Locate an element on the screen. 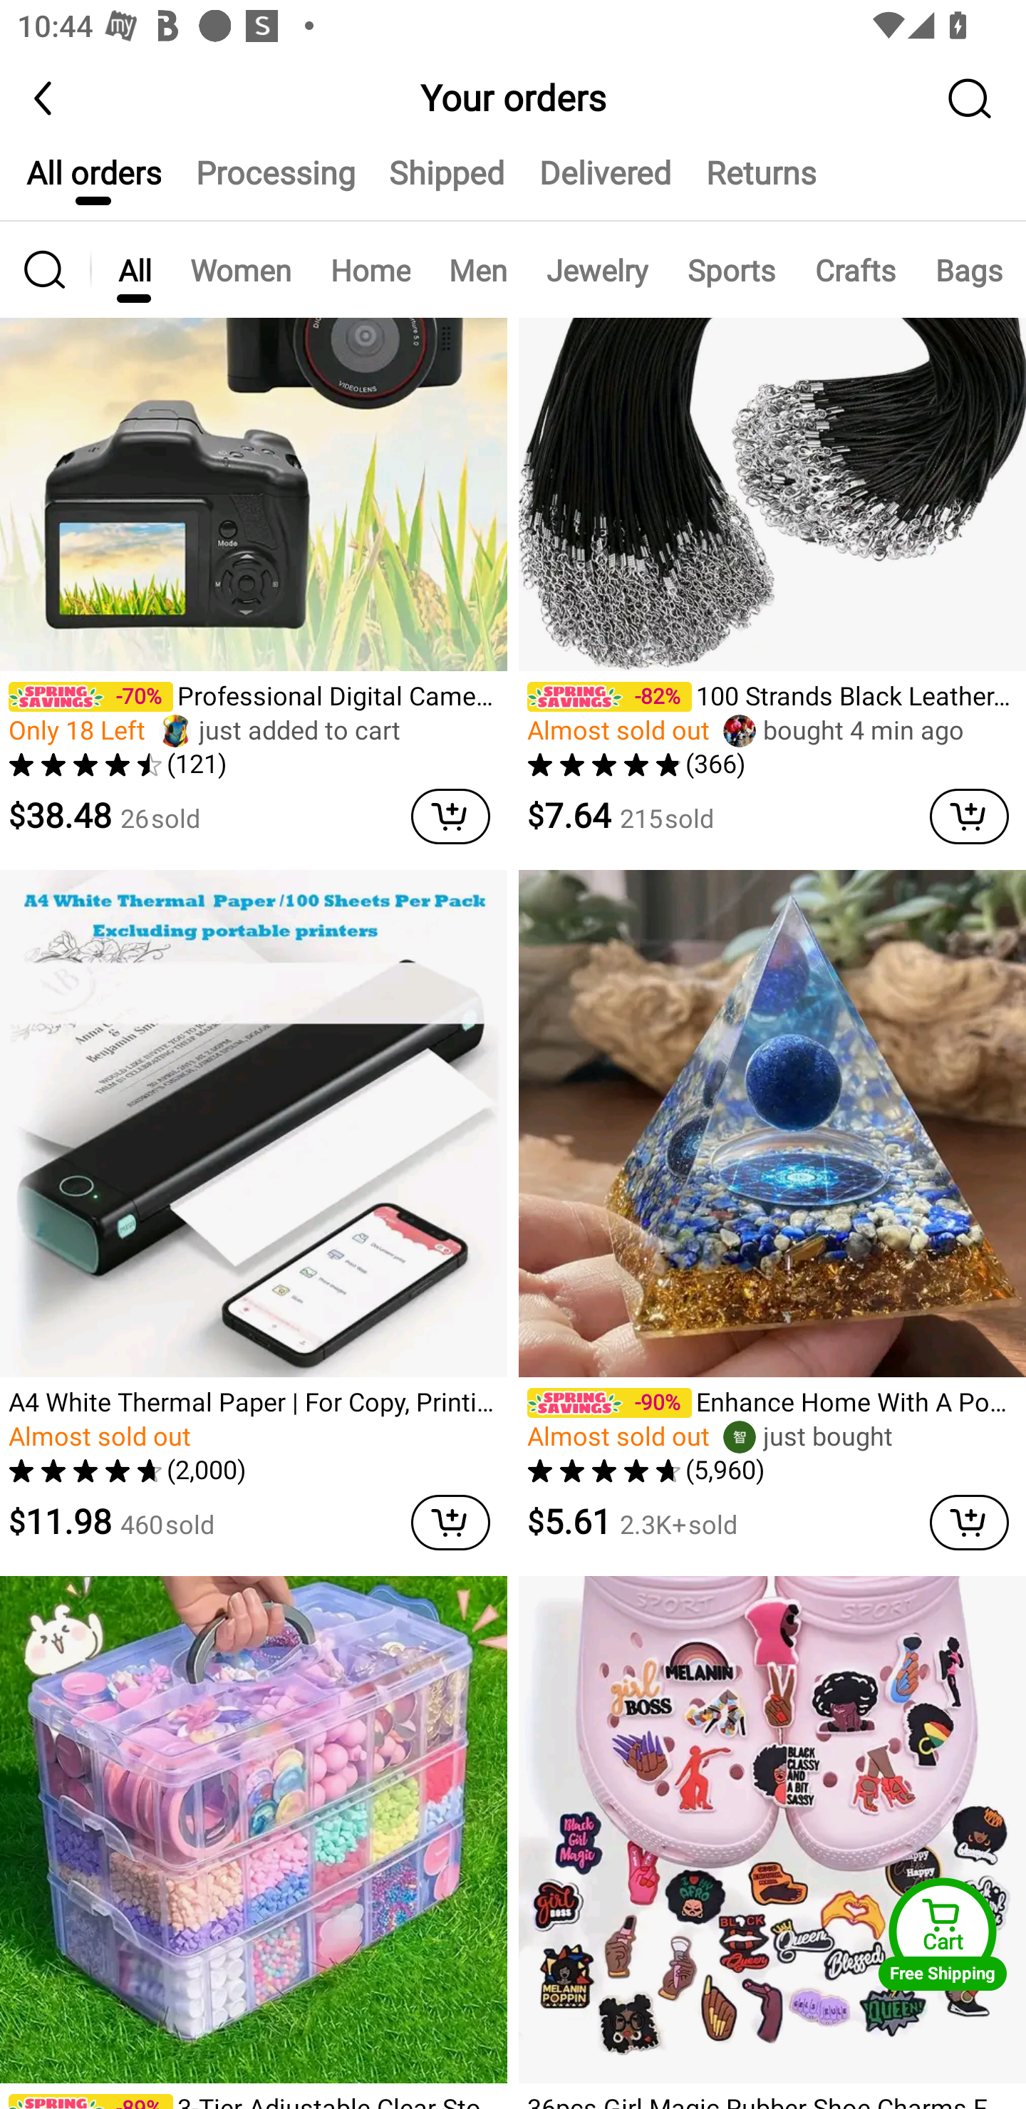 Image resolution: width=1026 pixels, height=2109 pixels. Men is located at coordinates (477, 269).